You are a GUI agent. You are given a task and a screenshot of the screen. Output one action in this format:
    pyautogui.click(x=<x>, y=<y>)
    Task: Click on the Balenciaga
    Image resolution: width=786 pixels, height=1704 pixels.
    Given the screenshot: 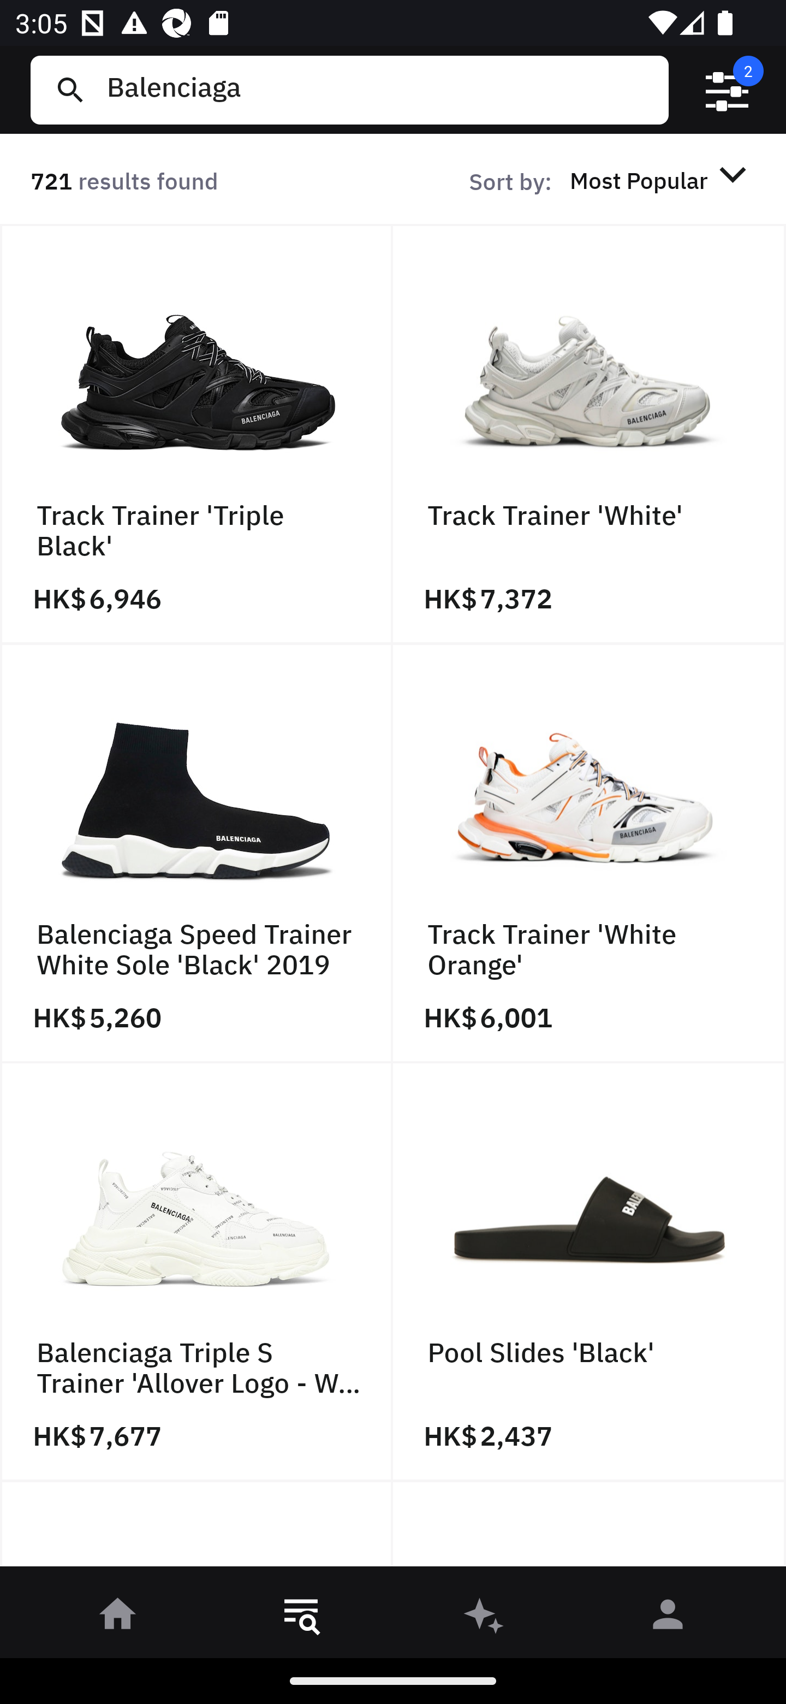 What is the action you would take?
    pyautogui.click(x=379, y=90)
    